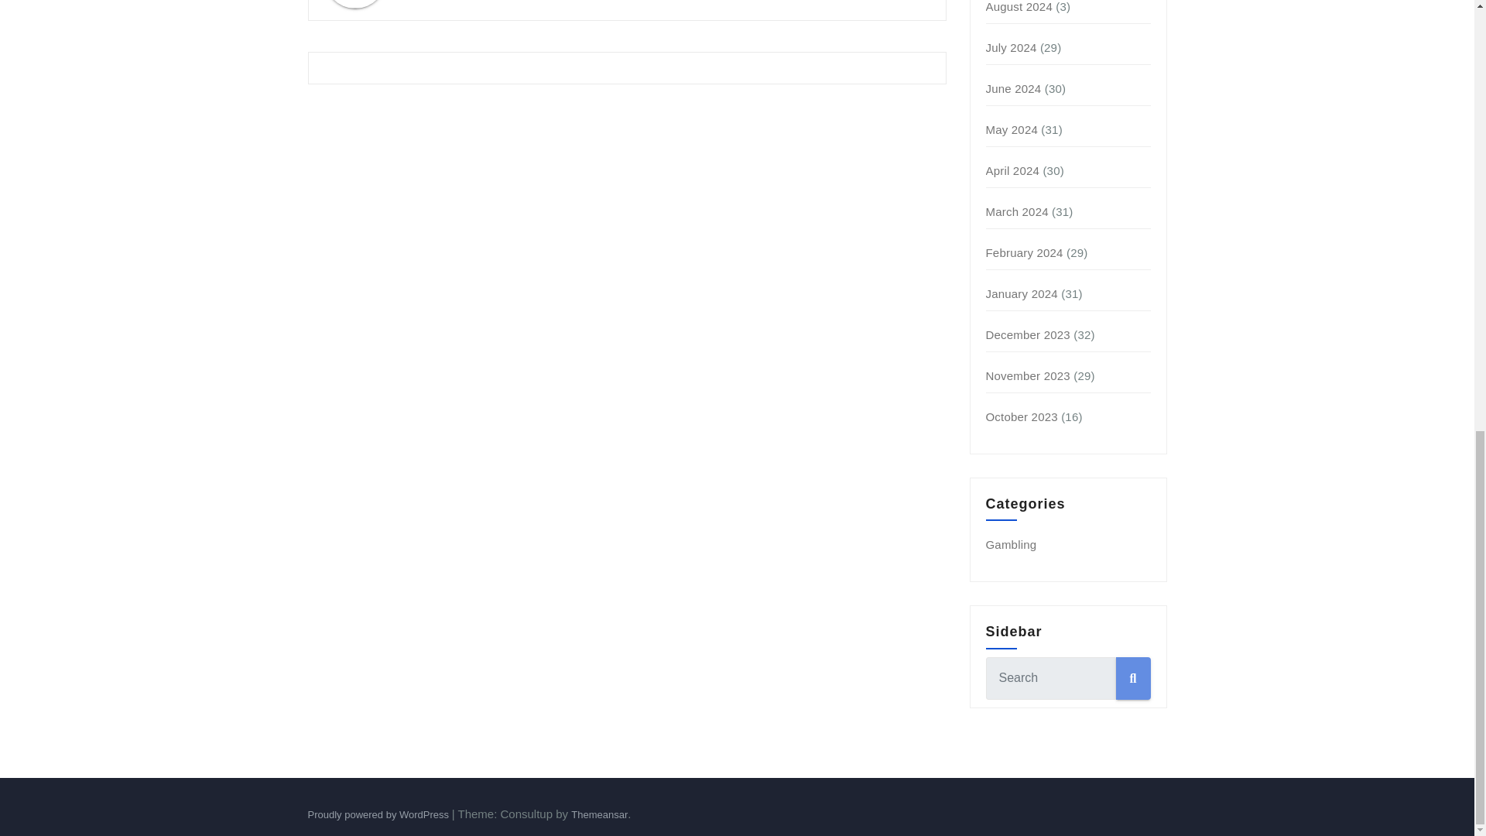 The width and height of the screenshot is (1486, 836). I want to click on October 2023, so click(1022, 416).